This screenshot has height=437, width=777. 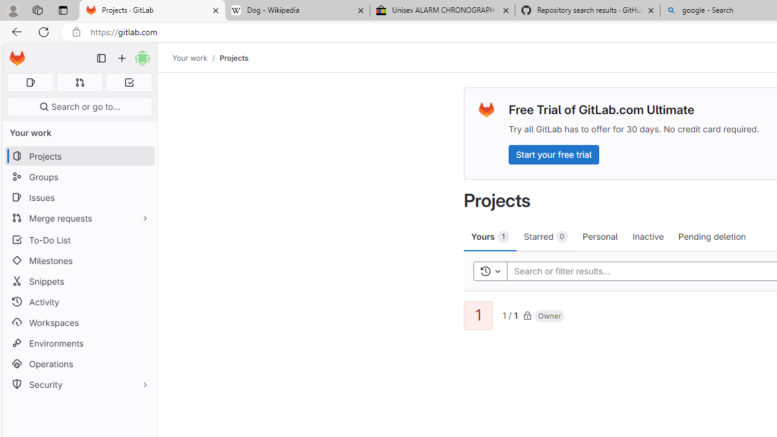 What do you see at coordinates (648, 236) in the screenshot?
I see `Inactive` at bounding box center [648, 236].